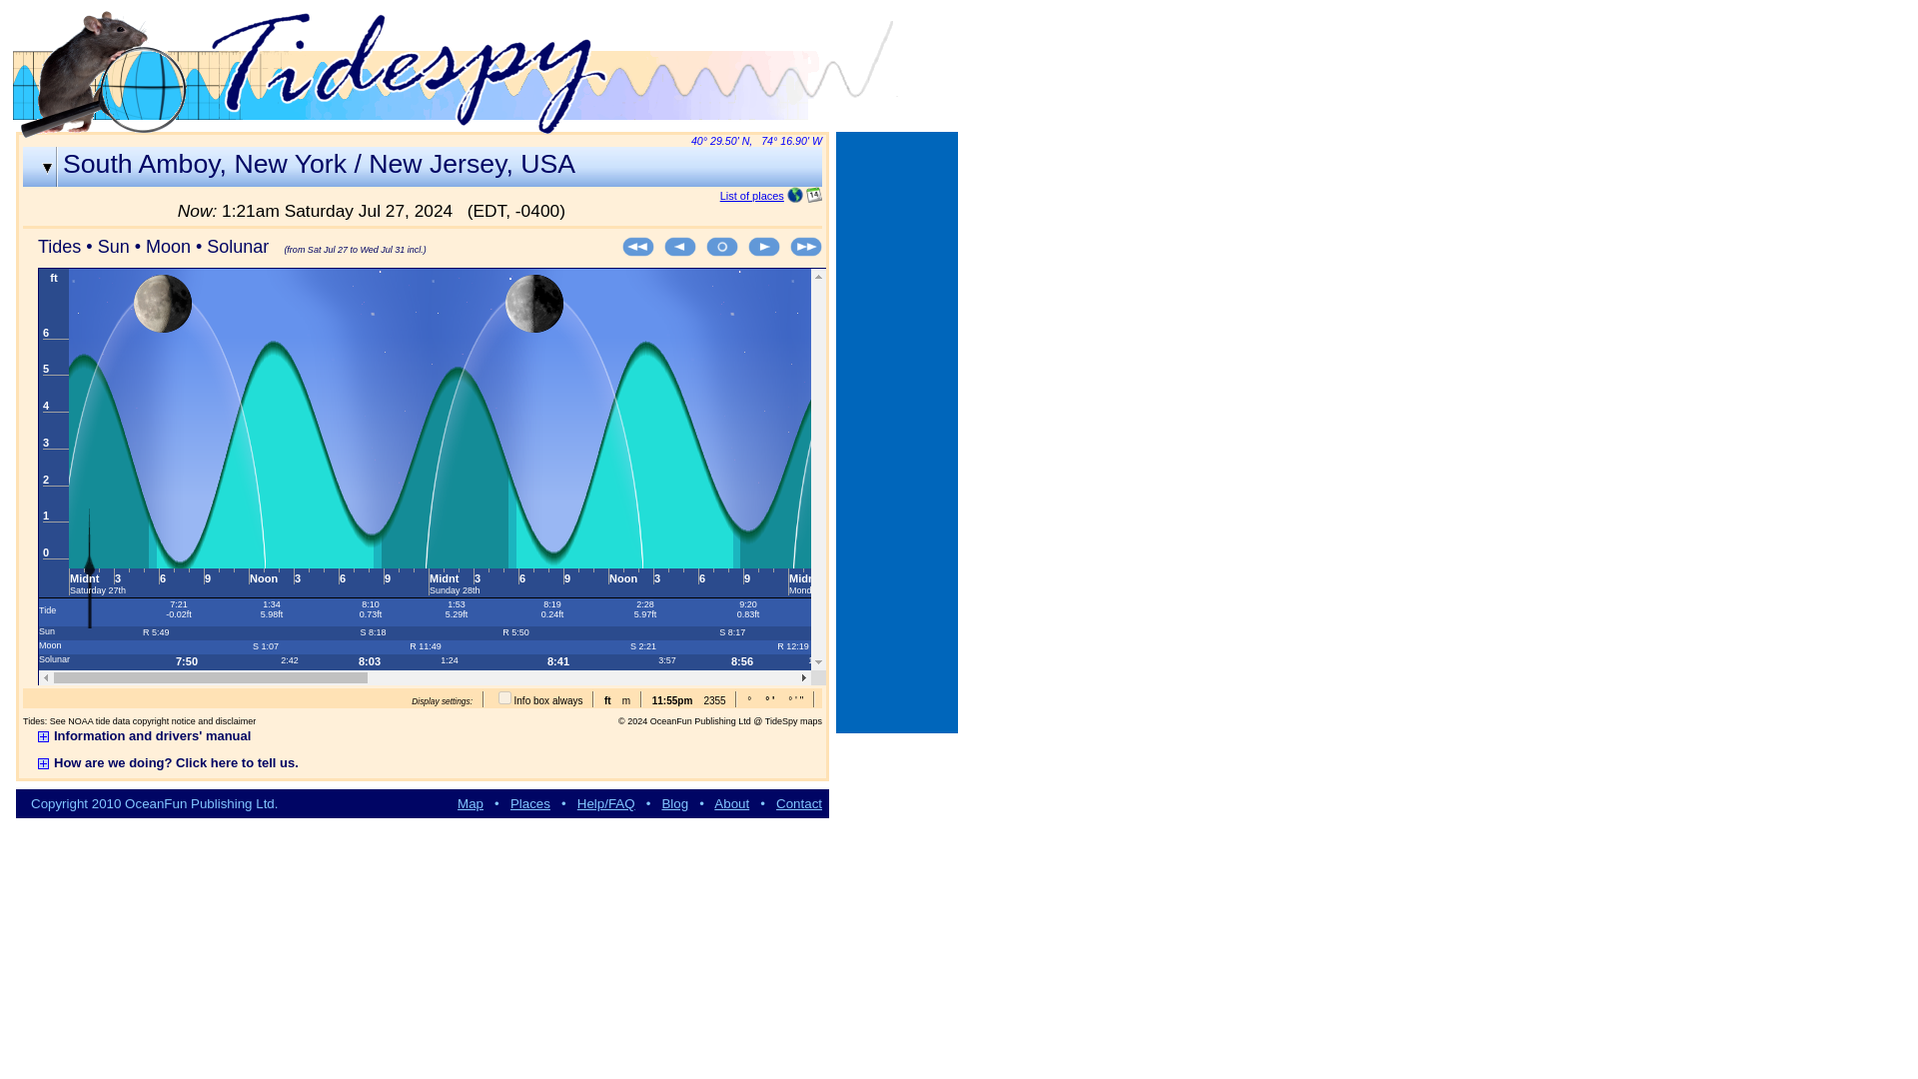  I want to click on Displays heights in feet., so click(607, 700).